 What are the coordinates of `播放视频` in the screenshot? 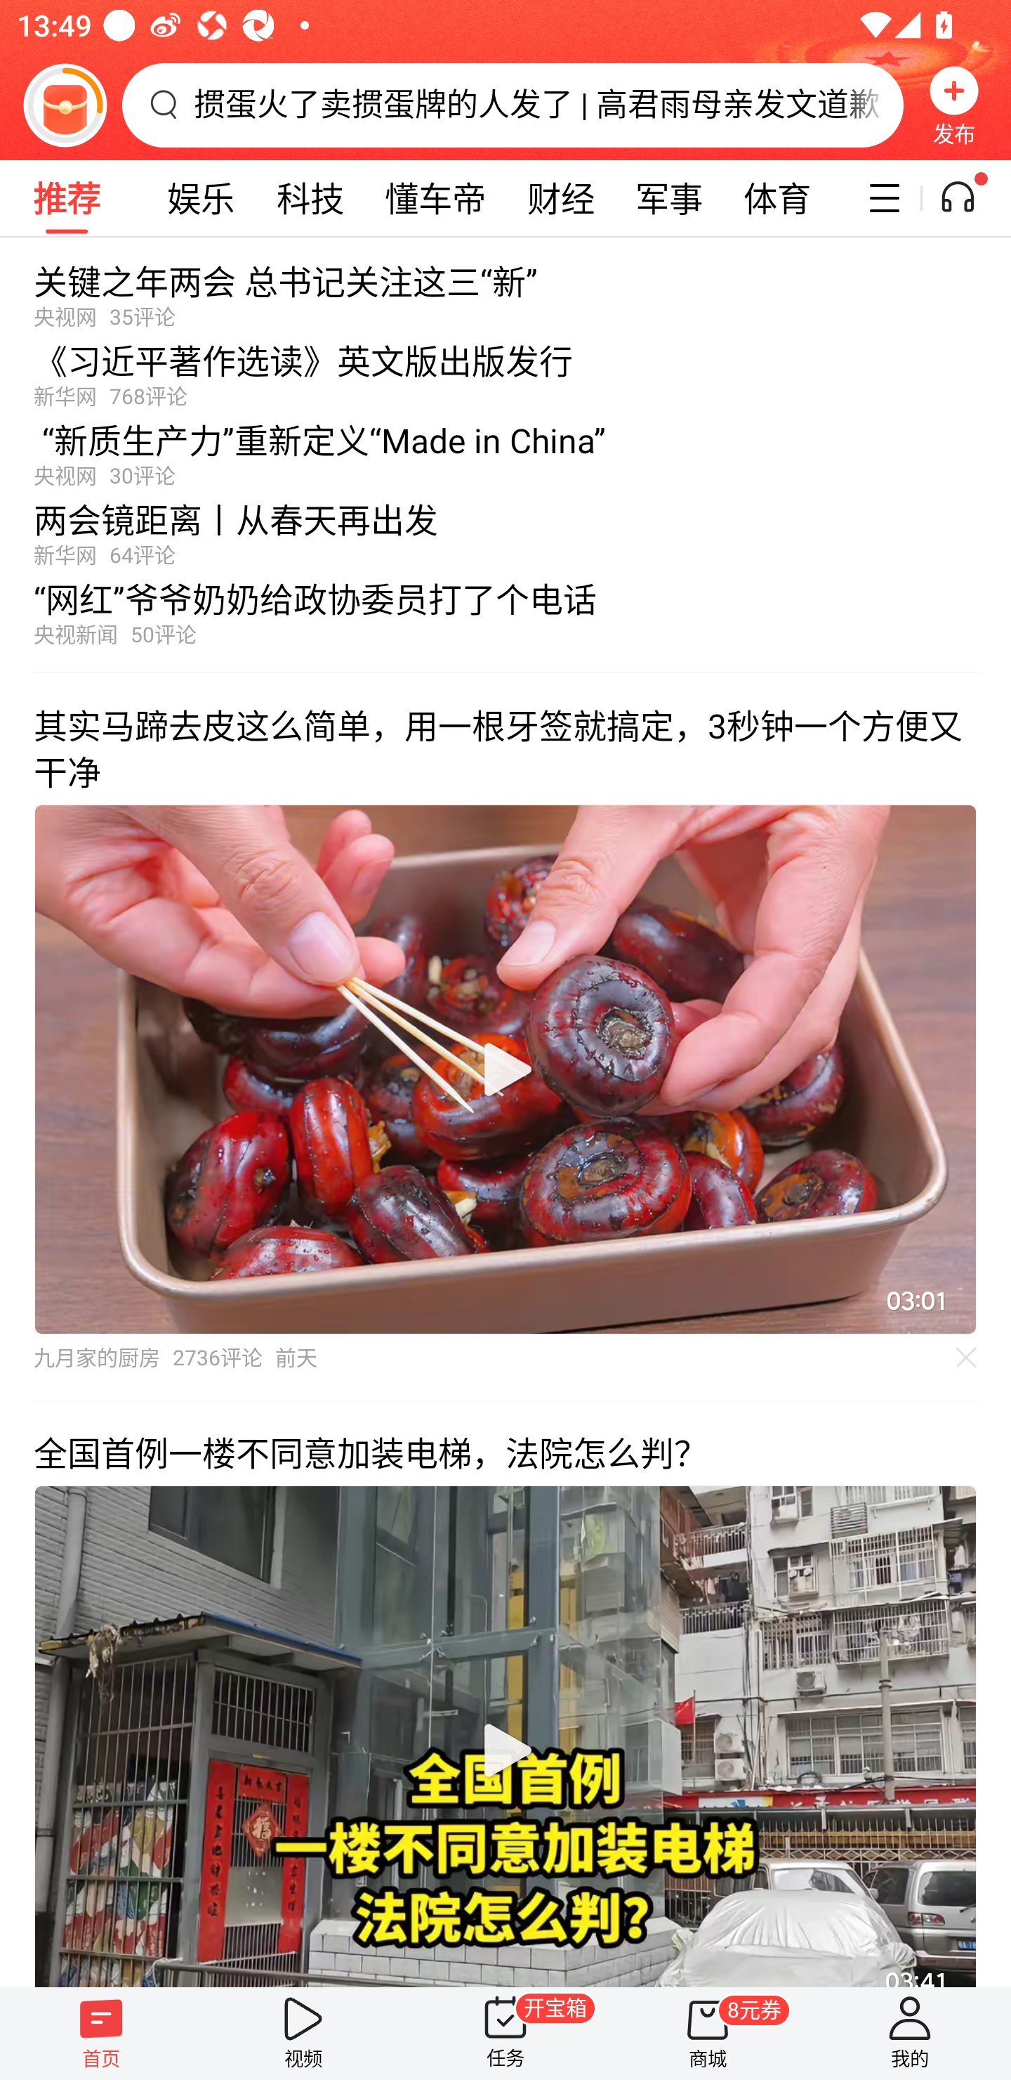 It's located at (505, 1070).